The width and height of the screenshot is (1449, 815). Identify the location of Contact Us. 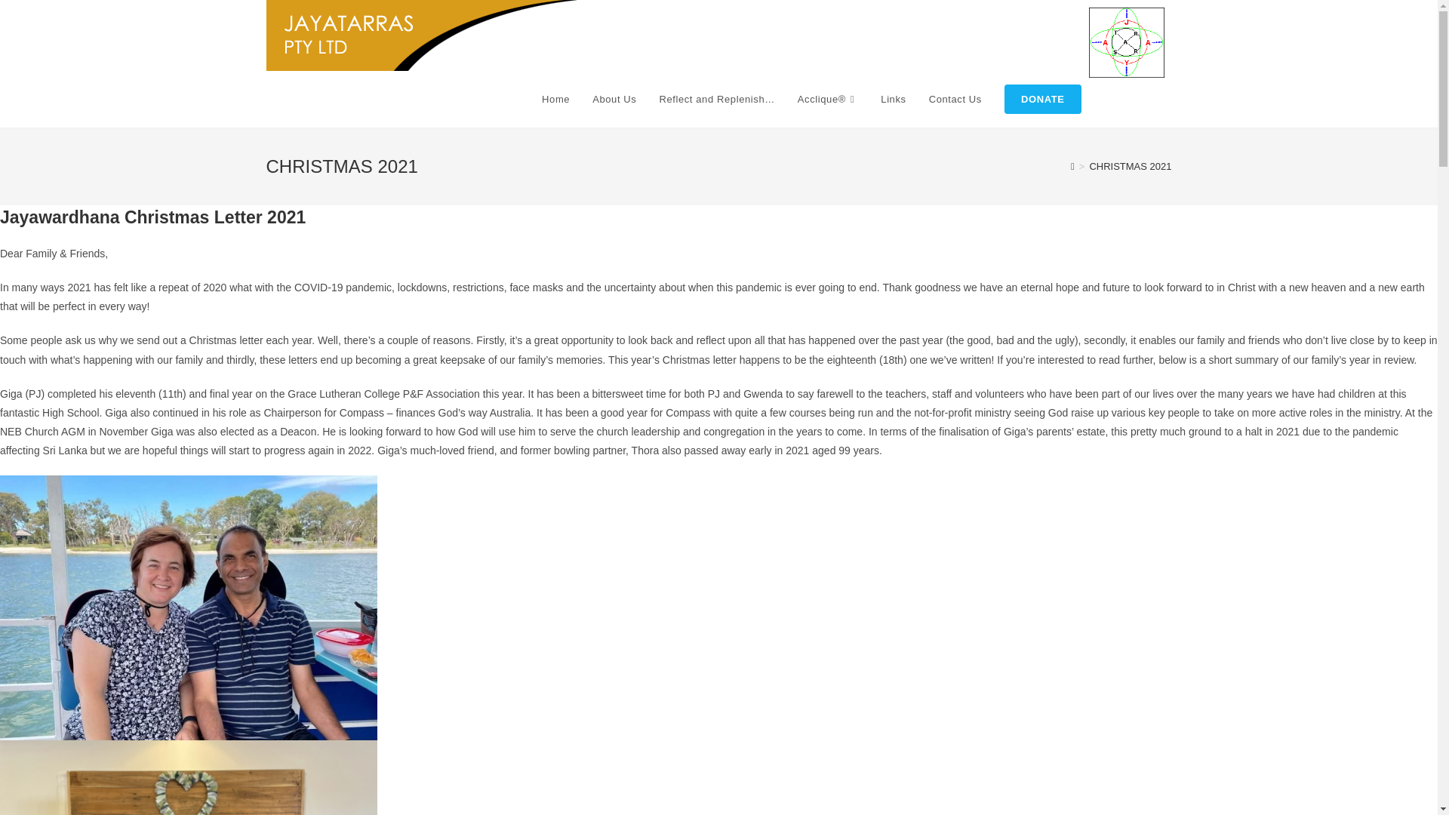
(955, 100).